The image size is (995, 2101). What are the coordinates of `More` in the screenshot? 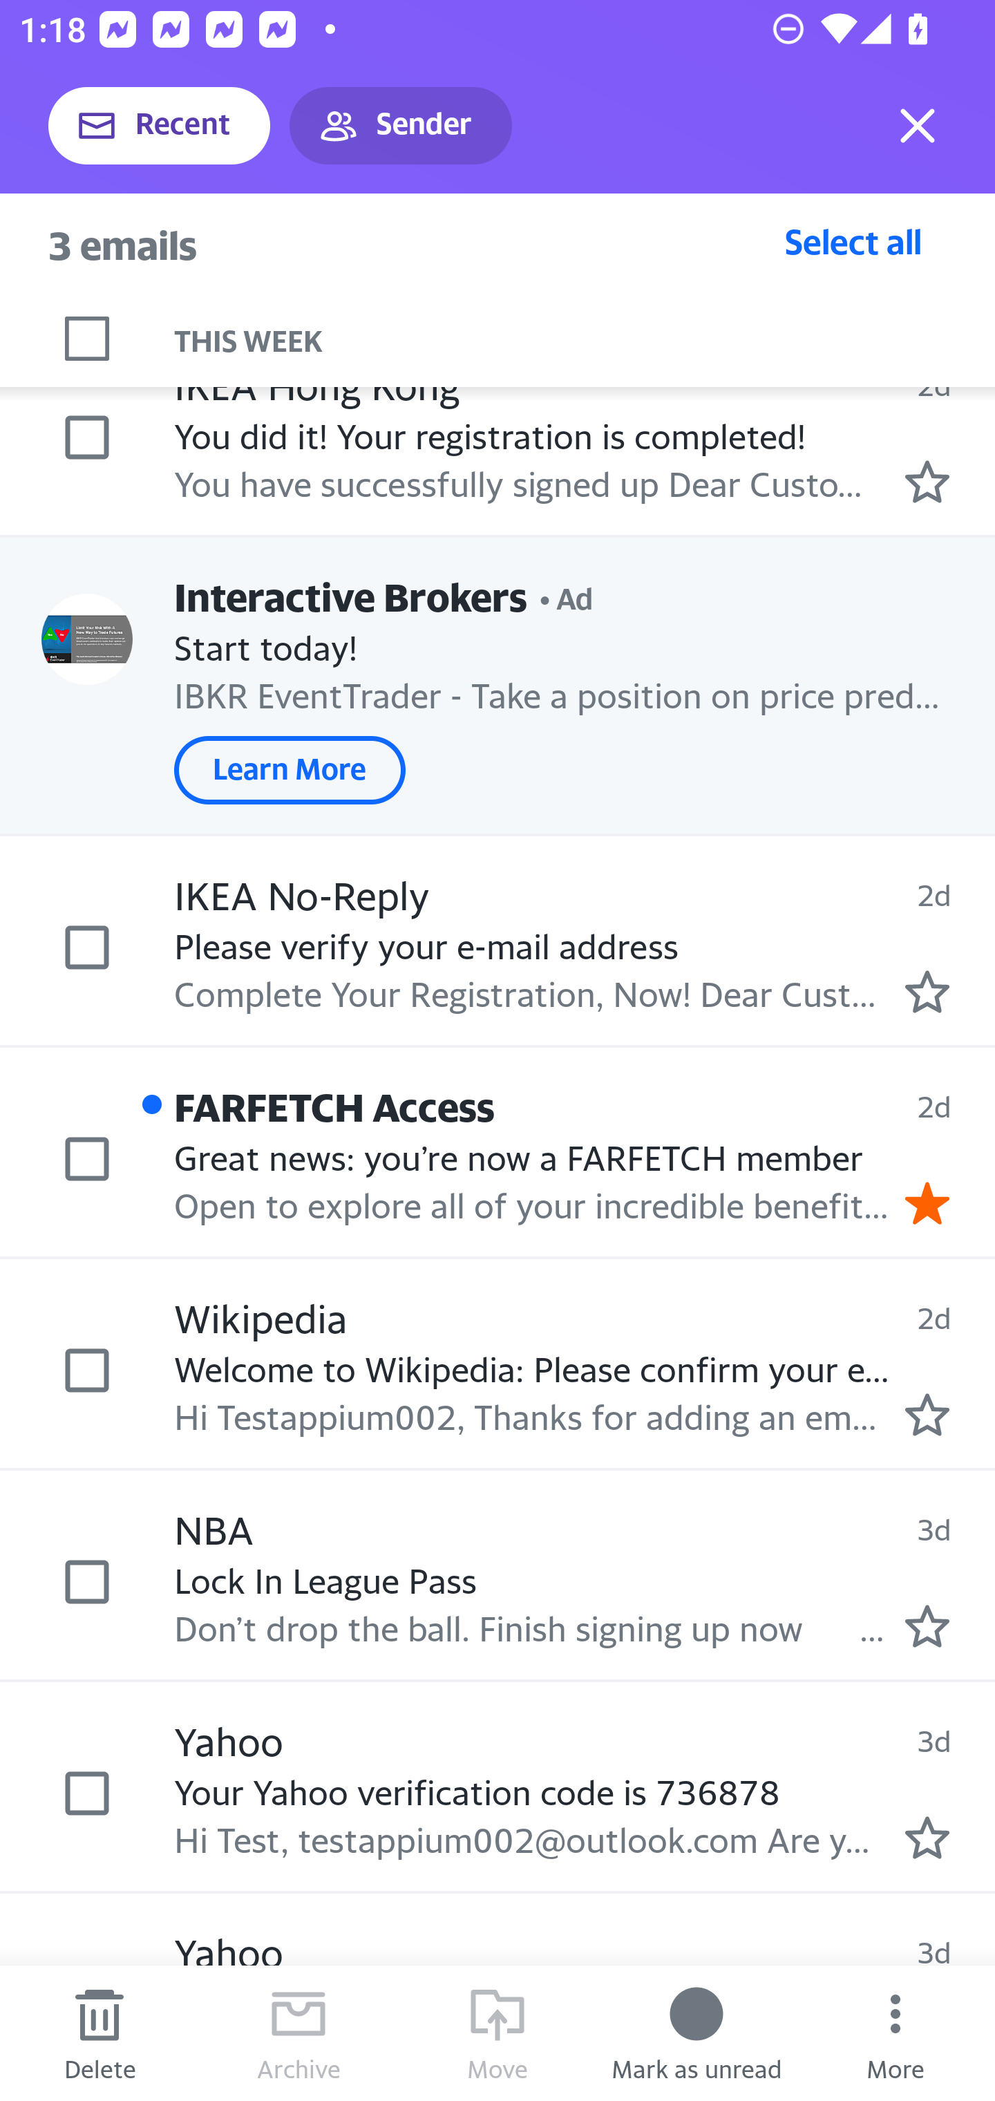 It's located at (895, 2033).